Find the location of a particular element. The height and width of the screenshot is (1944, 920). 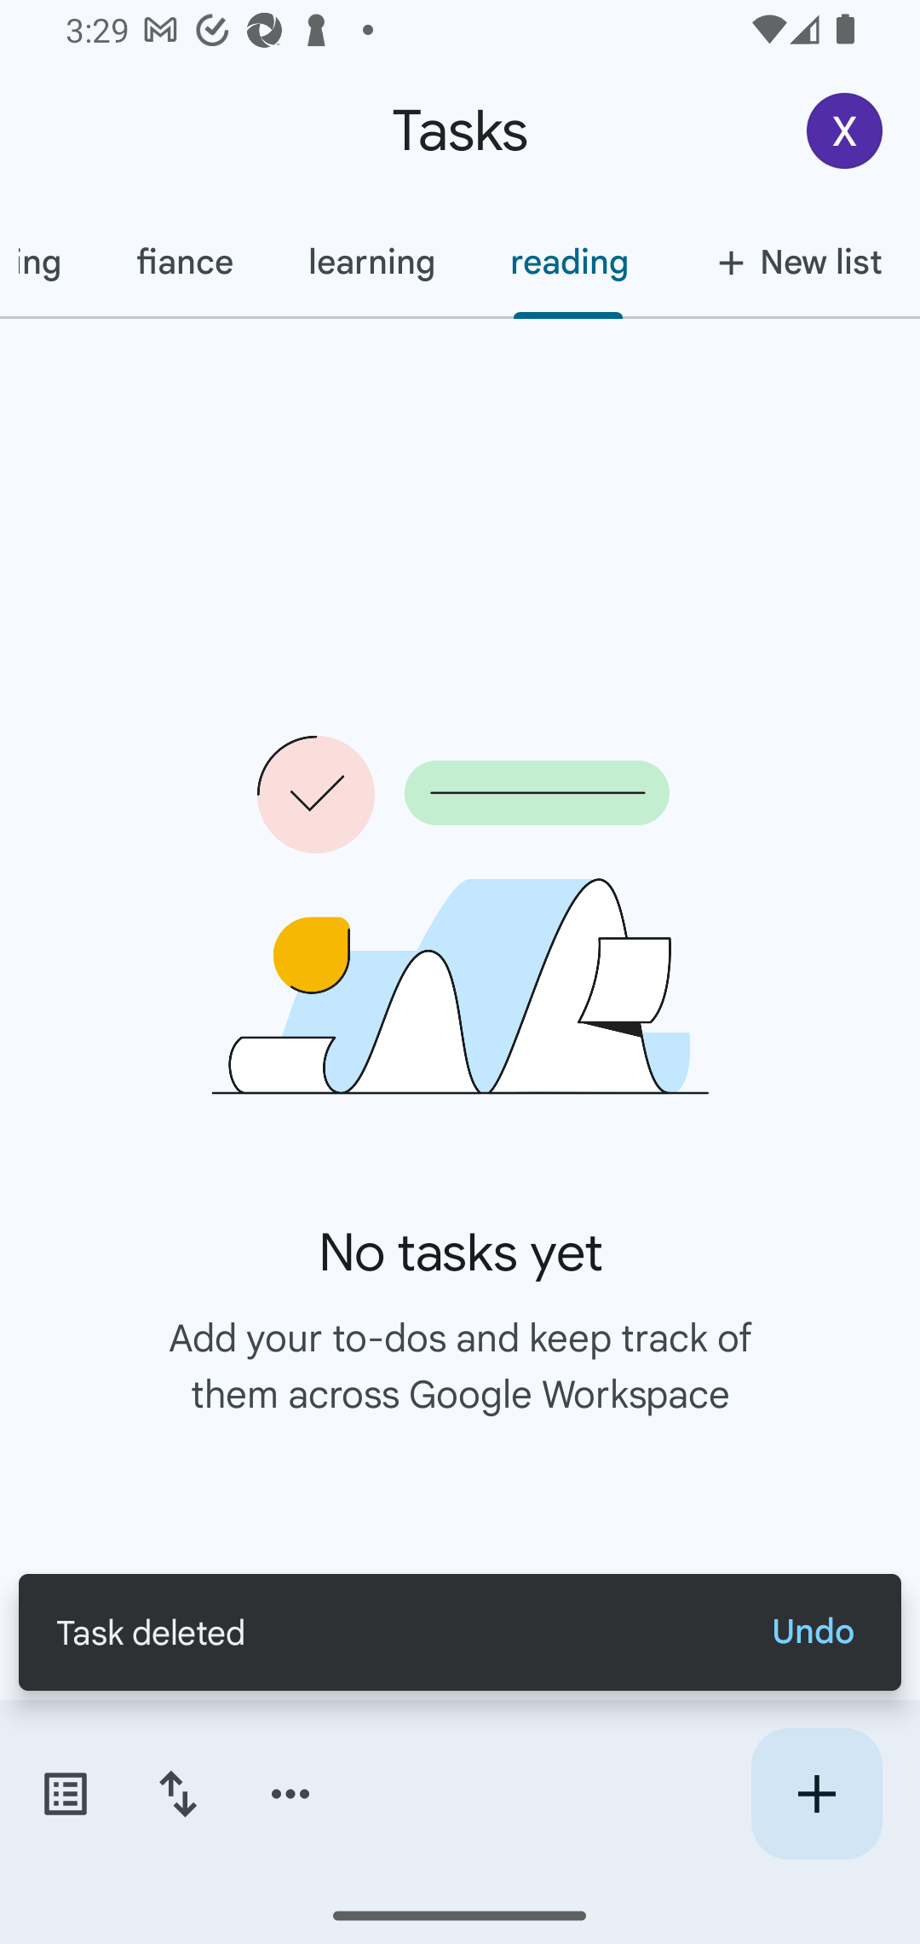

Switch task lists is located at coordinates (65, 1794).